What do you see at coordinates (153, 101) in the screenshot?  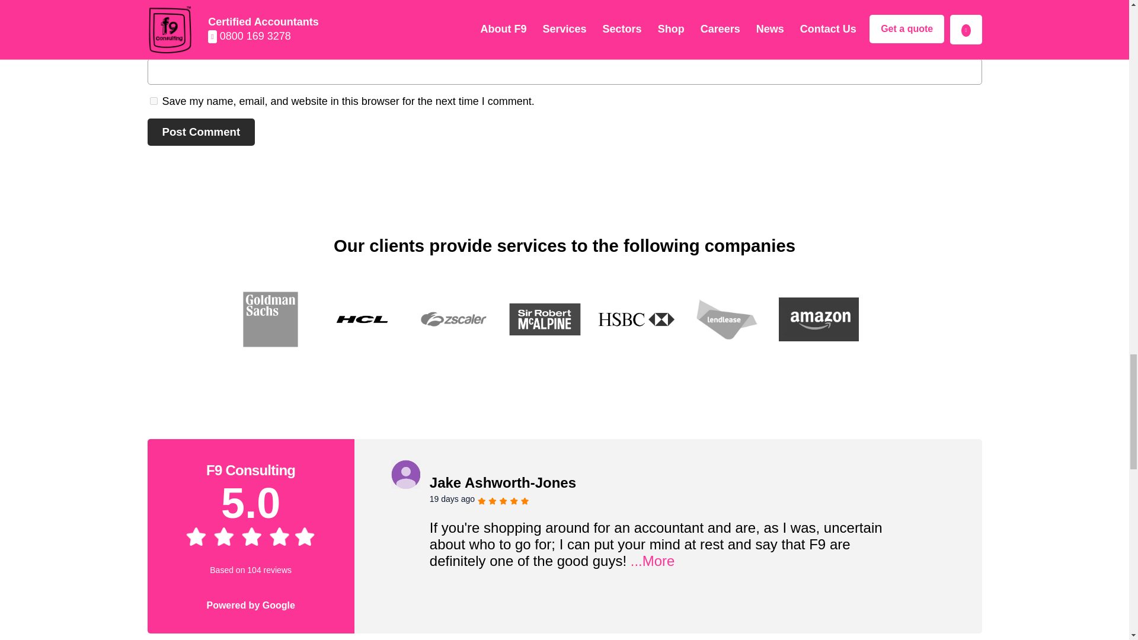 I see `yes` at bounding box center [153, 101].